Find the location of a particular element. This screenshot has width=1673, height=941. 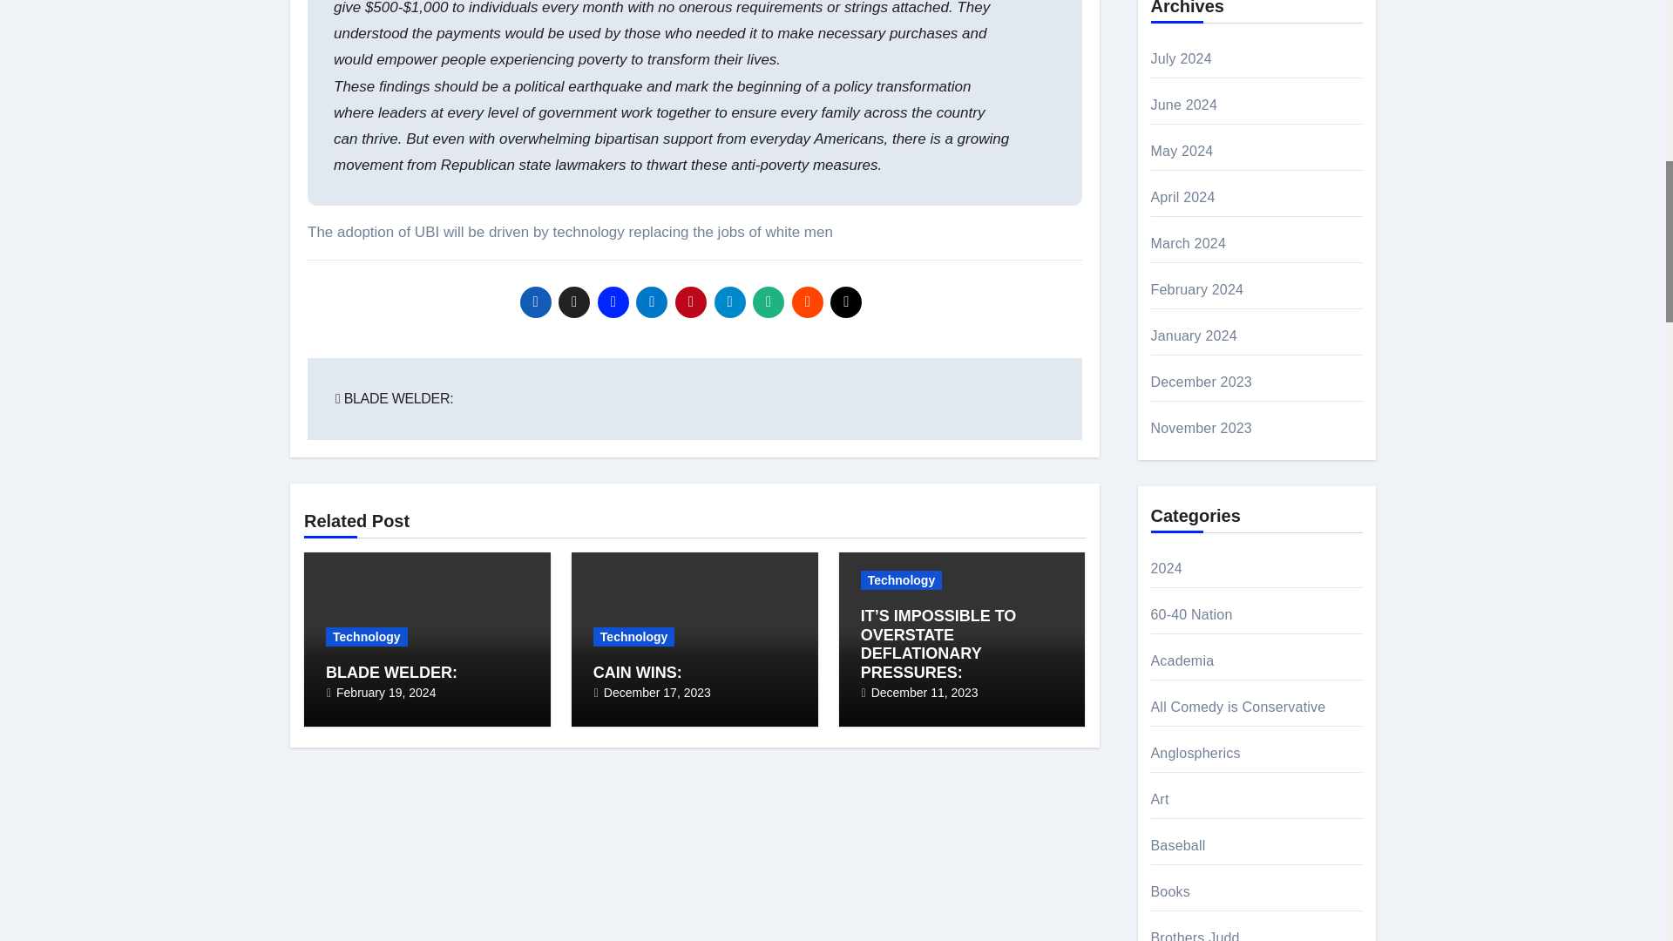

February 19, 2024 is located at coordinates (385, 693).